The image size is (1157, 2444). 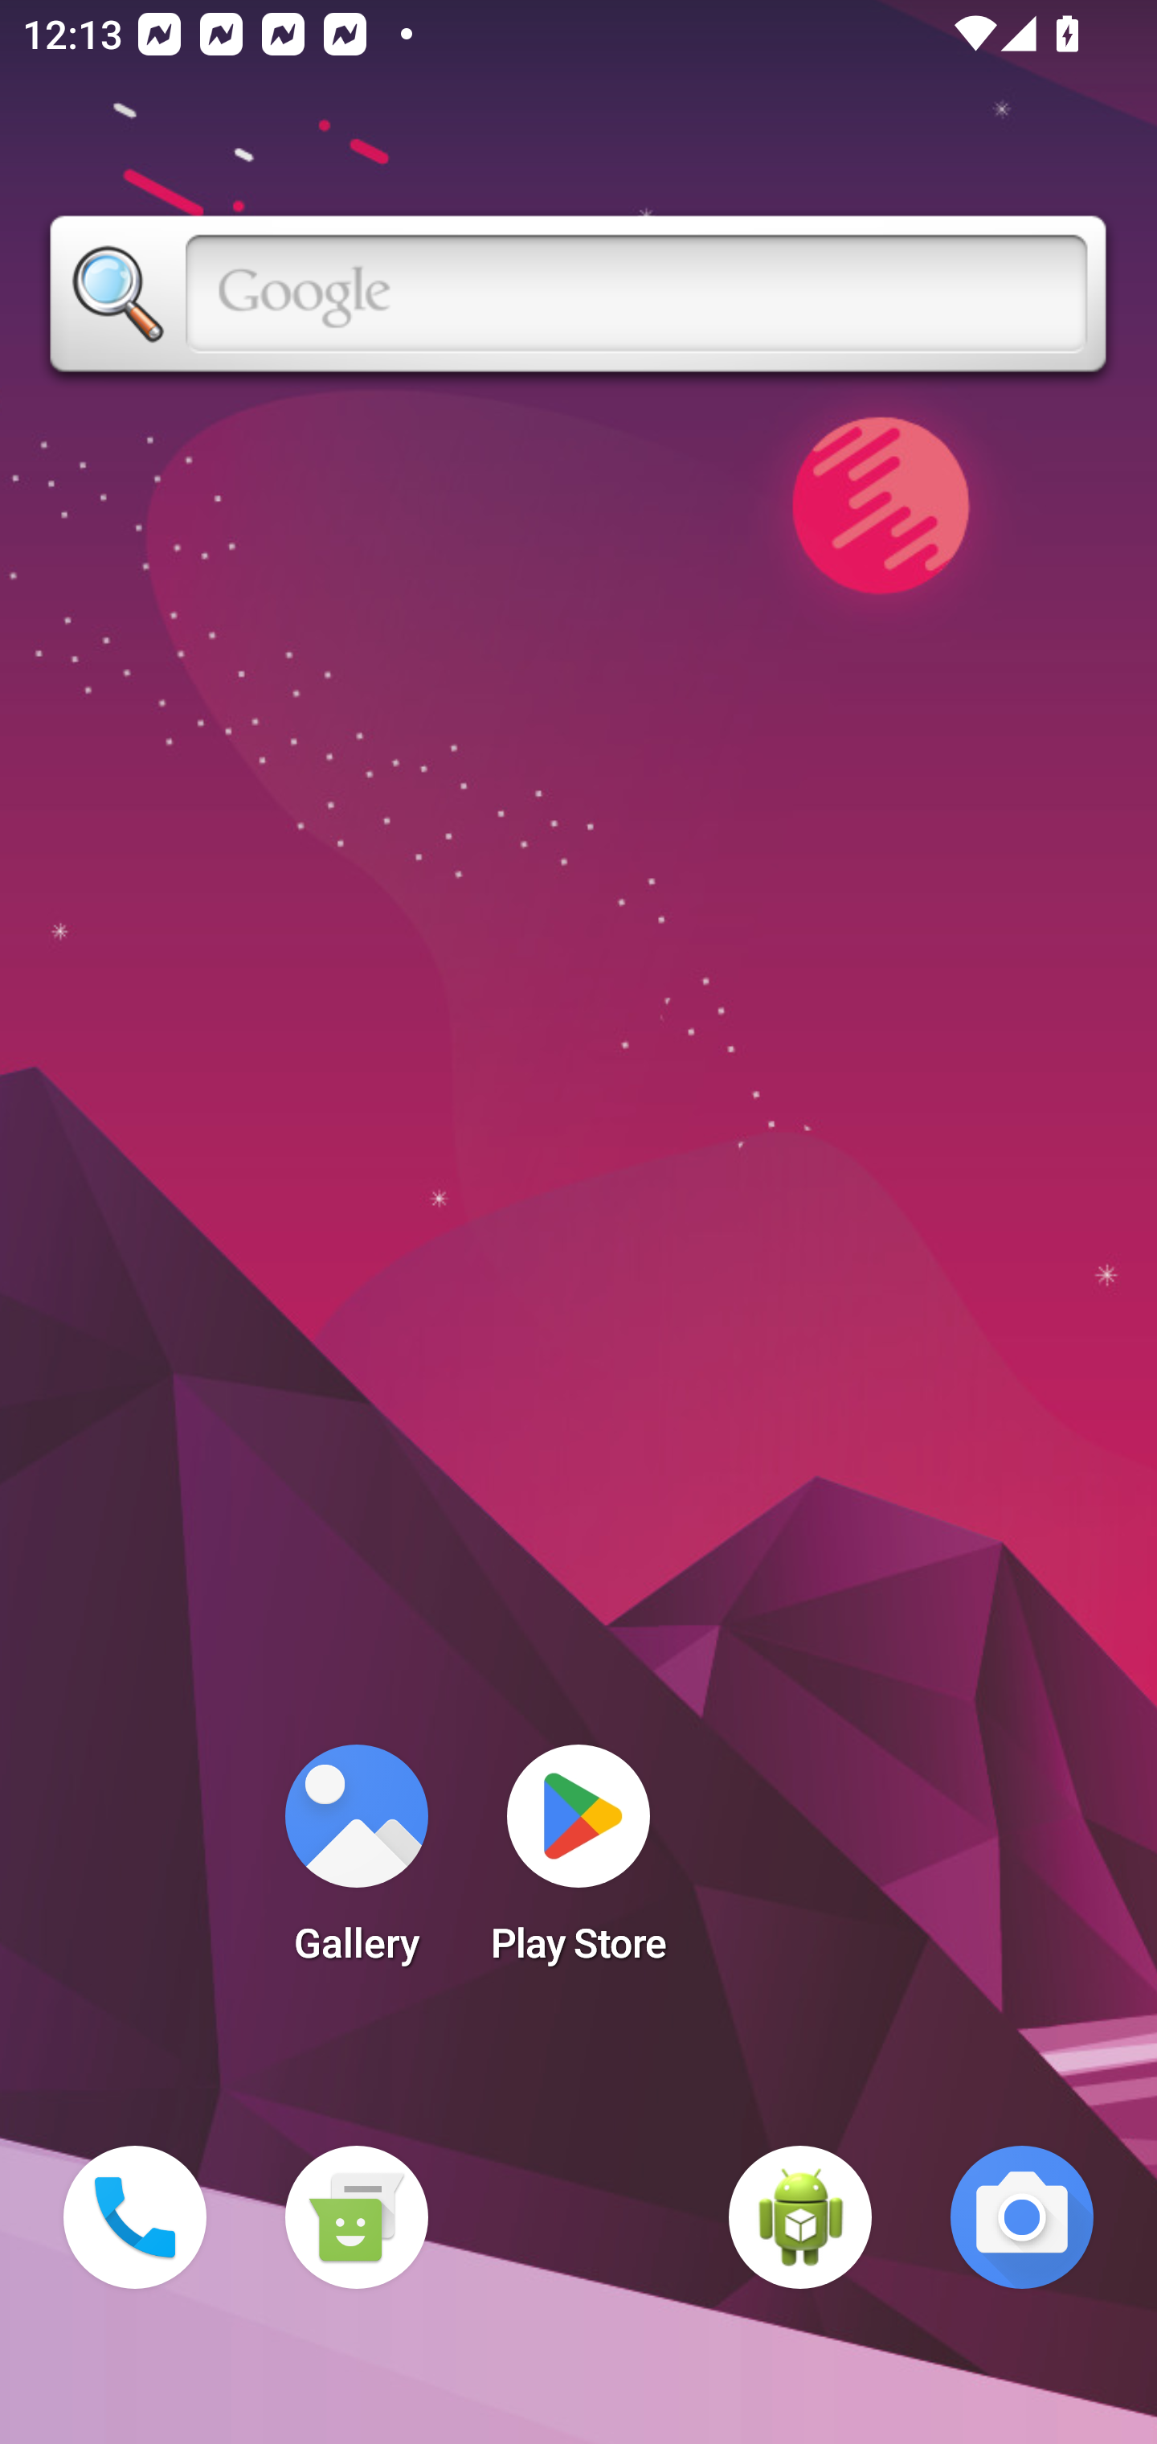 I want to click on Gallery, so click(x=356, y=1864).